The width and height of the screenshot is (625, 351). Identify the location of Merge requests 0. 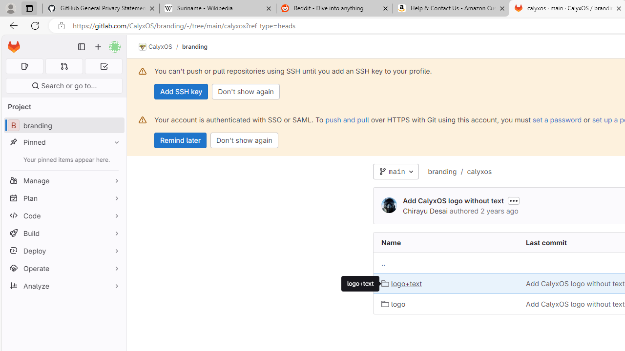
(64, 66).